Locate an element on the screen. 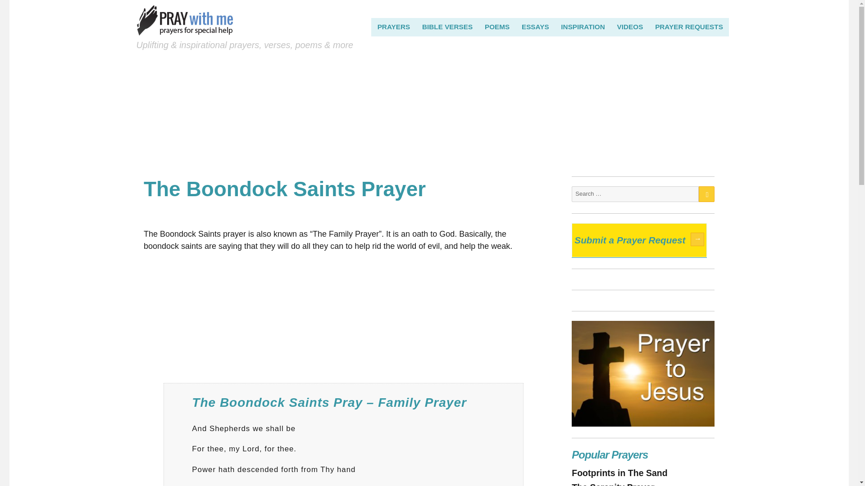 The height and width of the screenshot is (486, 865). PRAYERS is located at coordinates (393, 27).